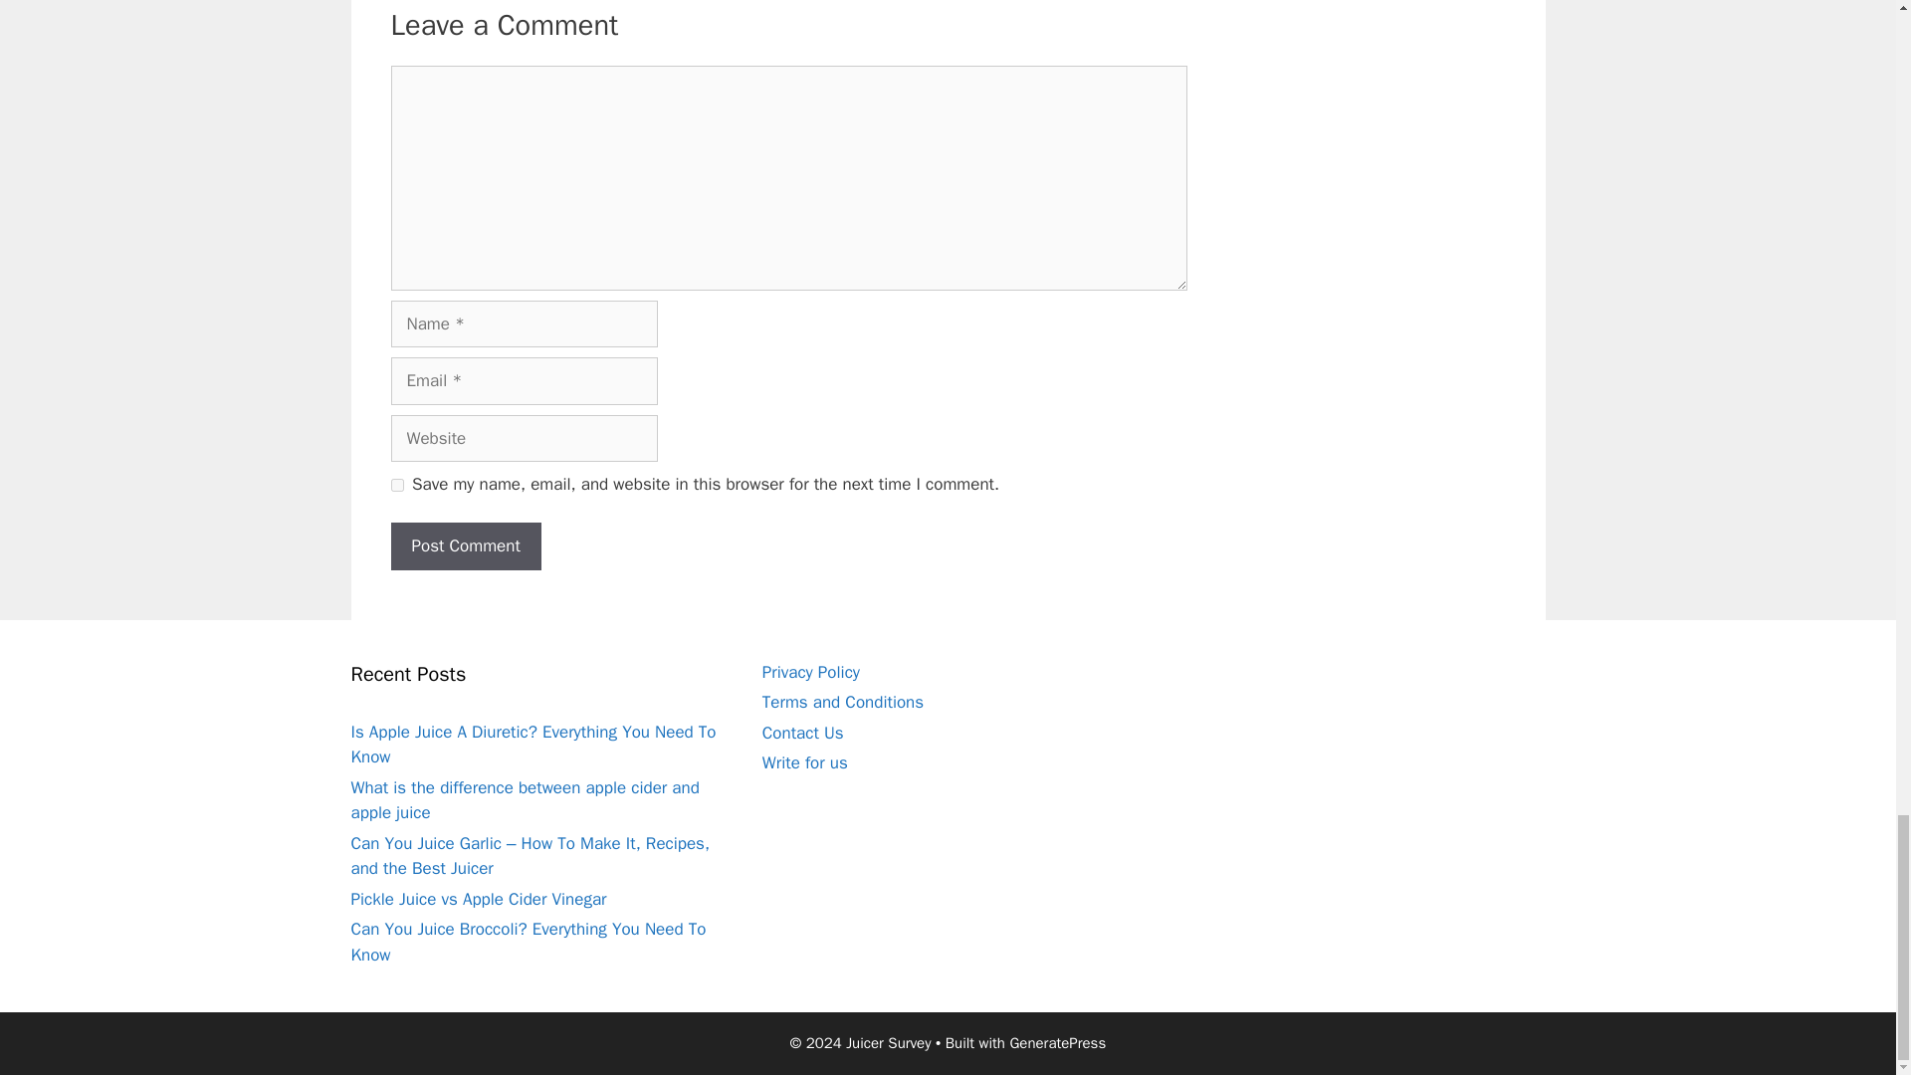  What do you see at coordinates (465, 545) in the screenshot?
I see `Post Comment` at bounding box center [465, 545].